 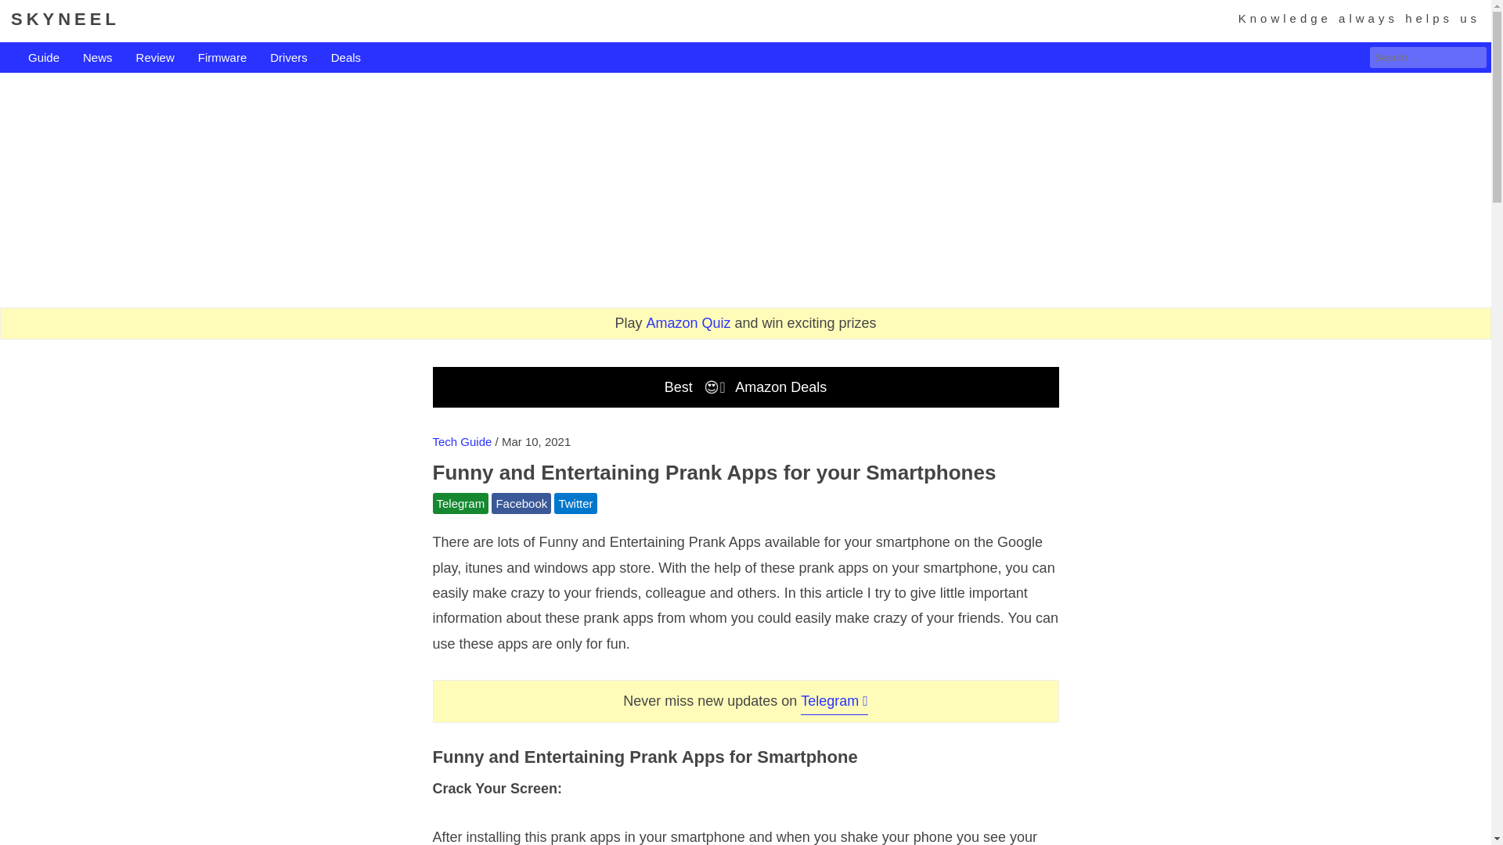 What do you see at coordinates (521, 502) in the screenshot?
I see `Join us on Facebook` at bounding box center [521, 502].